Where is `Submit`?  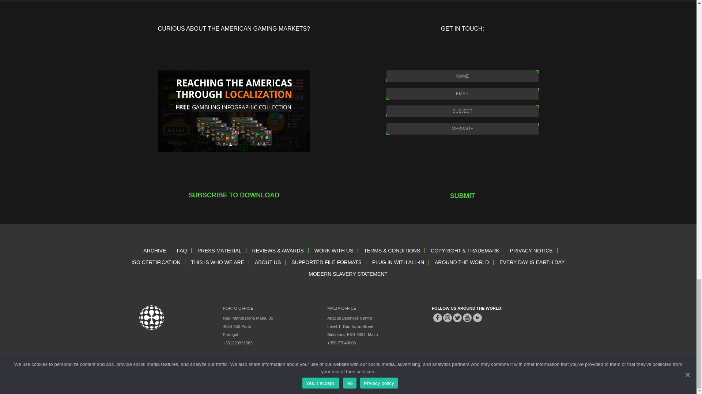 Submit is located at coordinates (462, 196).